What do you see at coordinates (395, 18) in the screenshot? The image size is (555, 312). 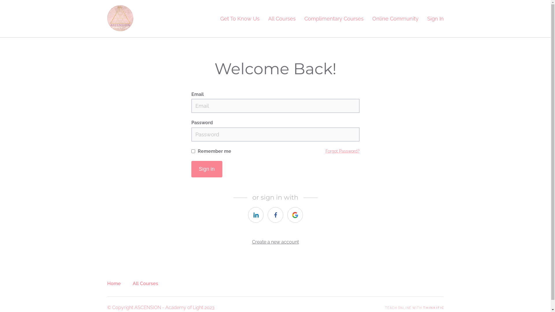 I see `Online Community` at bounding box center [395, 18].